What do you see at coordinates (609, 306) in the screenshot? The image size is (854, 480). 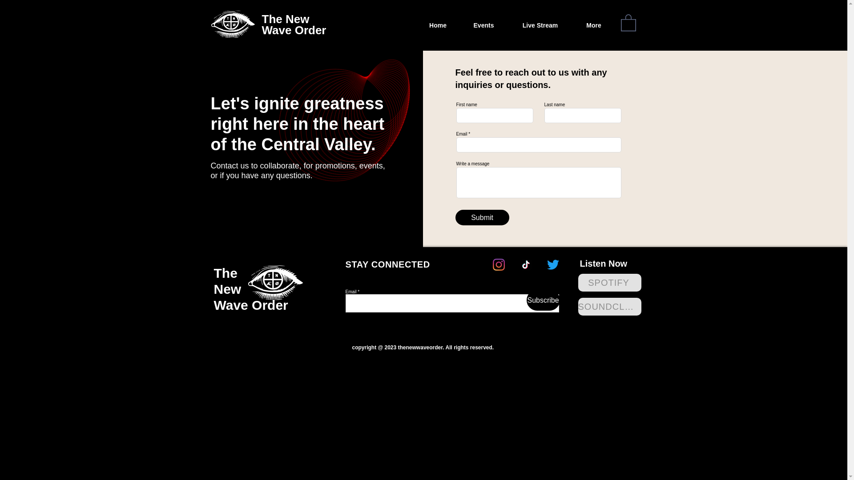 I see `SOUNDCLOUD` at bounding box center [609, 306].